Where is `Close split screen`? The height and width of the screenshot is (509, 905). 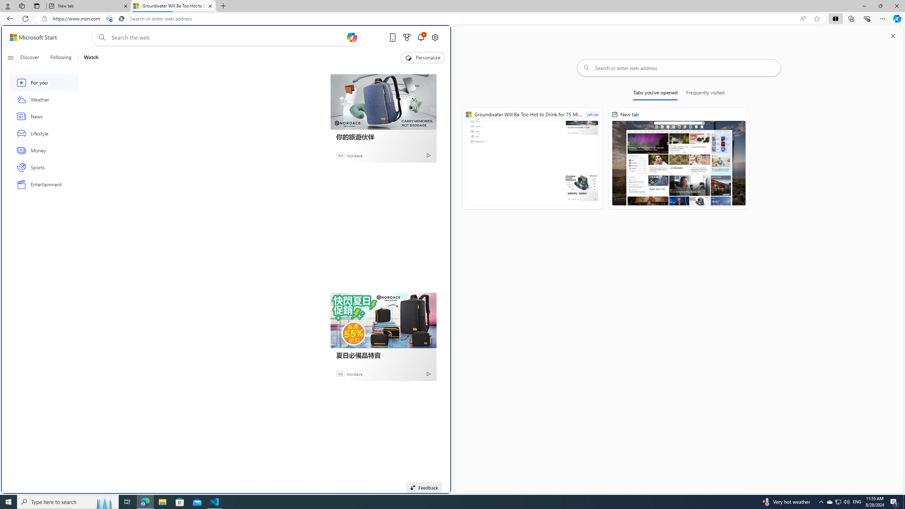
Close split screen is located at coordinates (893, 36).